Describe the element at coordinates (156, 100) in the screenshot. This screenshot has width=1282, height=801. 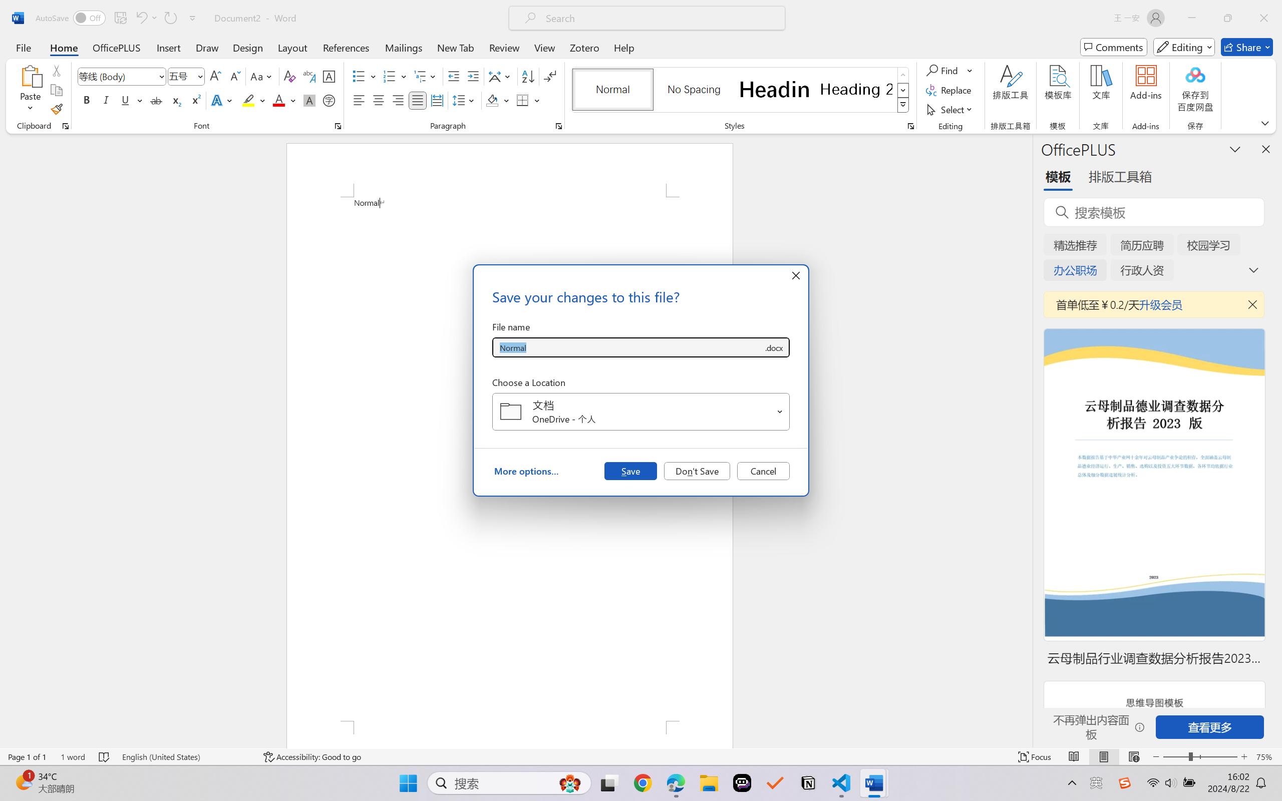
I see `Strikethrough` at that location.